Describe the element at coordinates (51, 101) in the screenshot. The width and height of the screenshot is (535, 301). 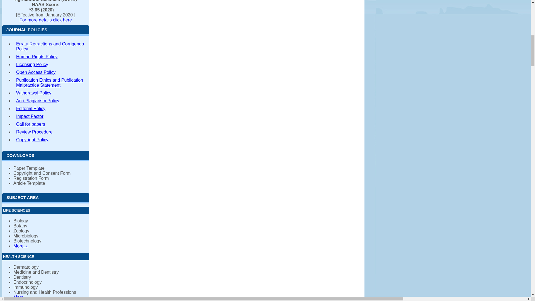
I see `Anti-Plagiarism Policy` at that location.